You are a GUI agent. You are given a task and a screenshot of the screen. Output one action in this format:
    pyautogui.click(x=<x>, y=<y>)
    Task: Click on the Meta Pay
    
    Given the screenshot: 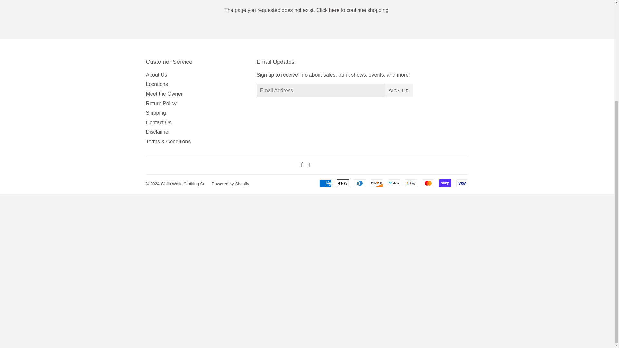 What is the action you would take?
    pyautogui.click(x=393, y=183)
    